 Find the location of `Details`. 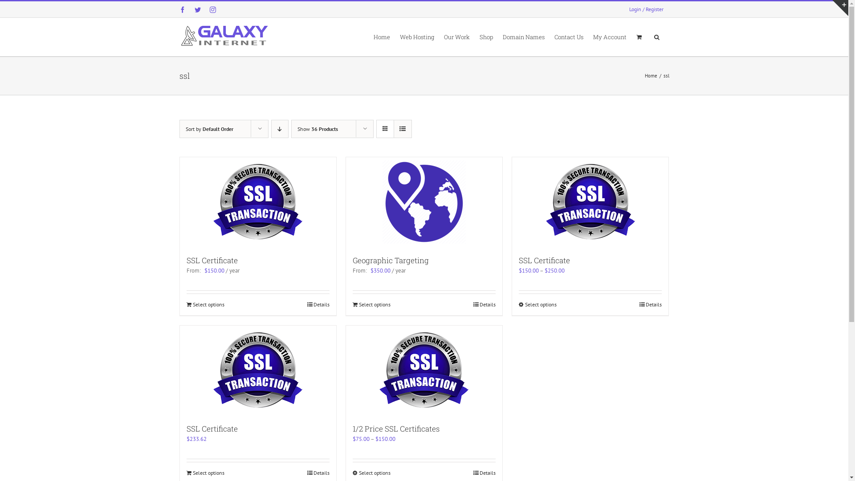

Details is located at coordinates (484, 305).